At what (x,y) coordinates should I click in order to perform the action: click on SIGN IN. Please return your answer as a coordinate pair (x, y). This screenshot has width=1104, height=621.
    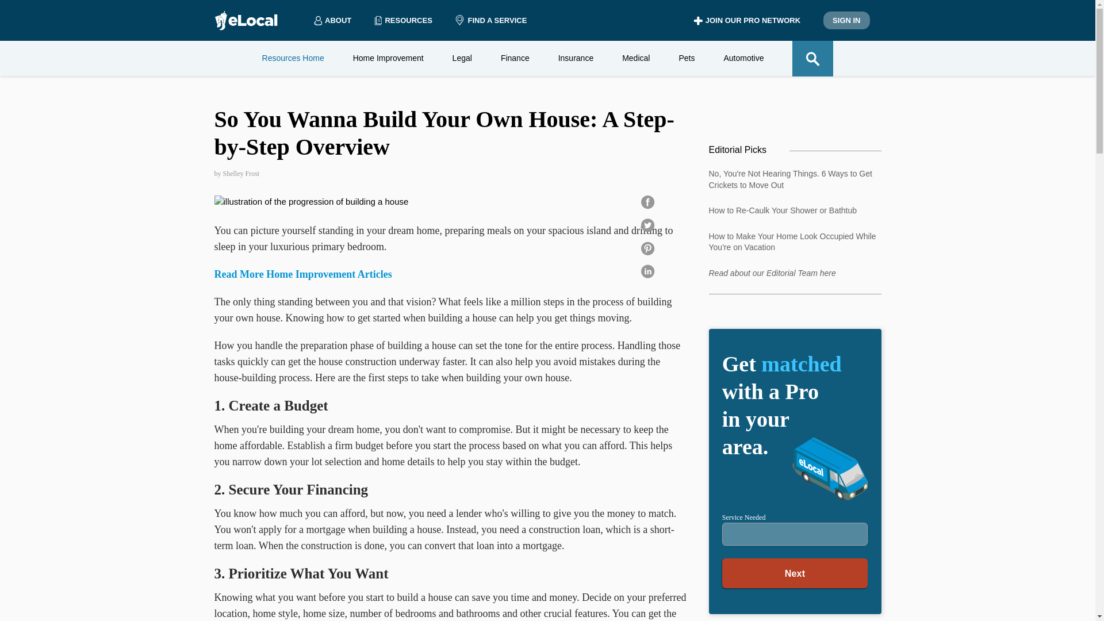
    Looking at the image, I should click on (846, 21).